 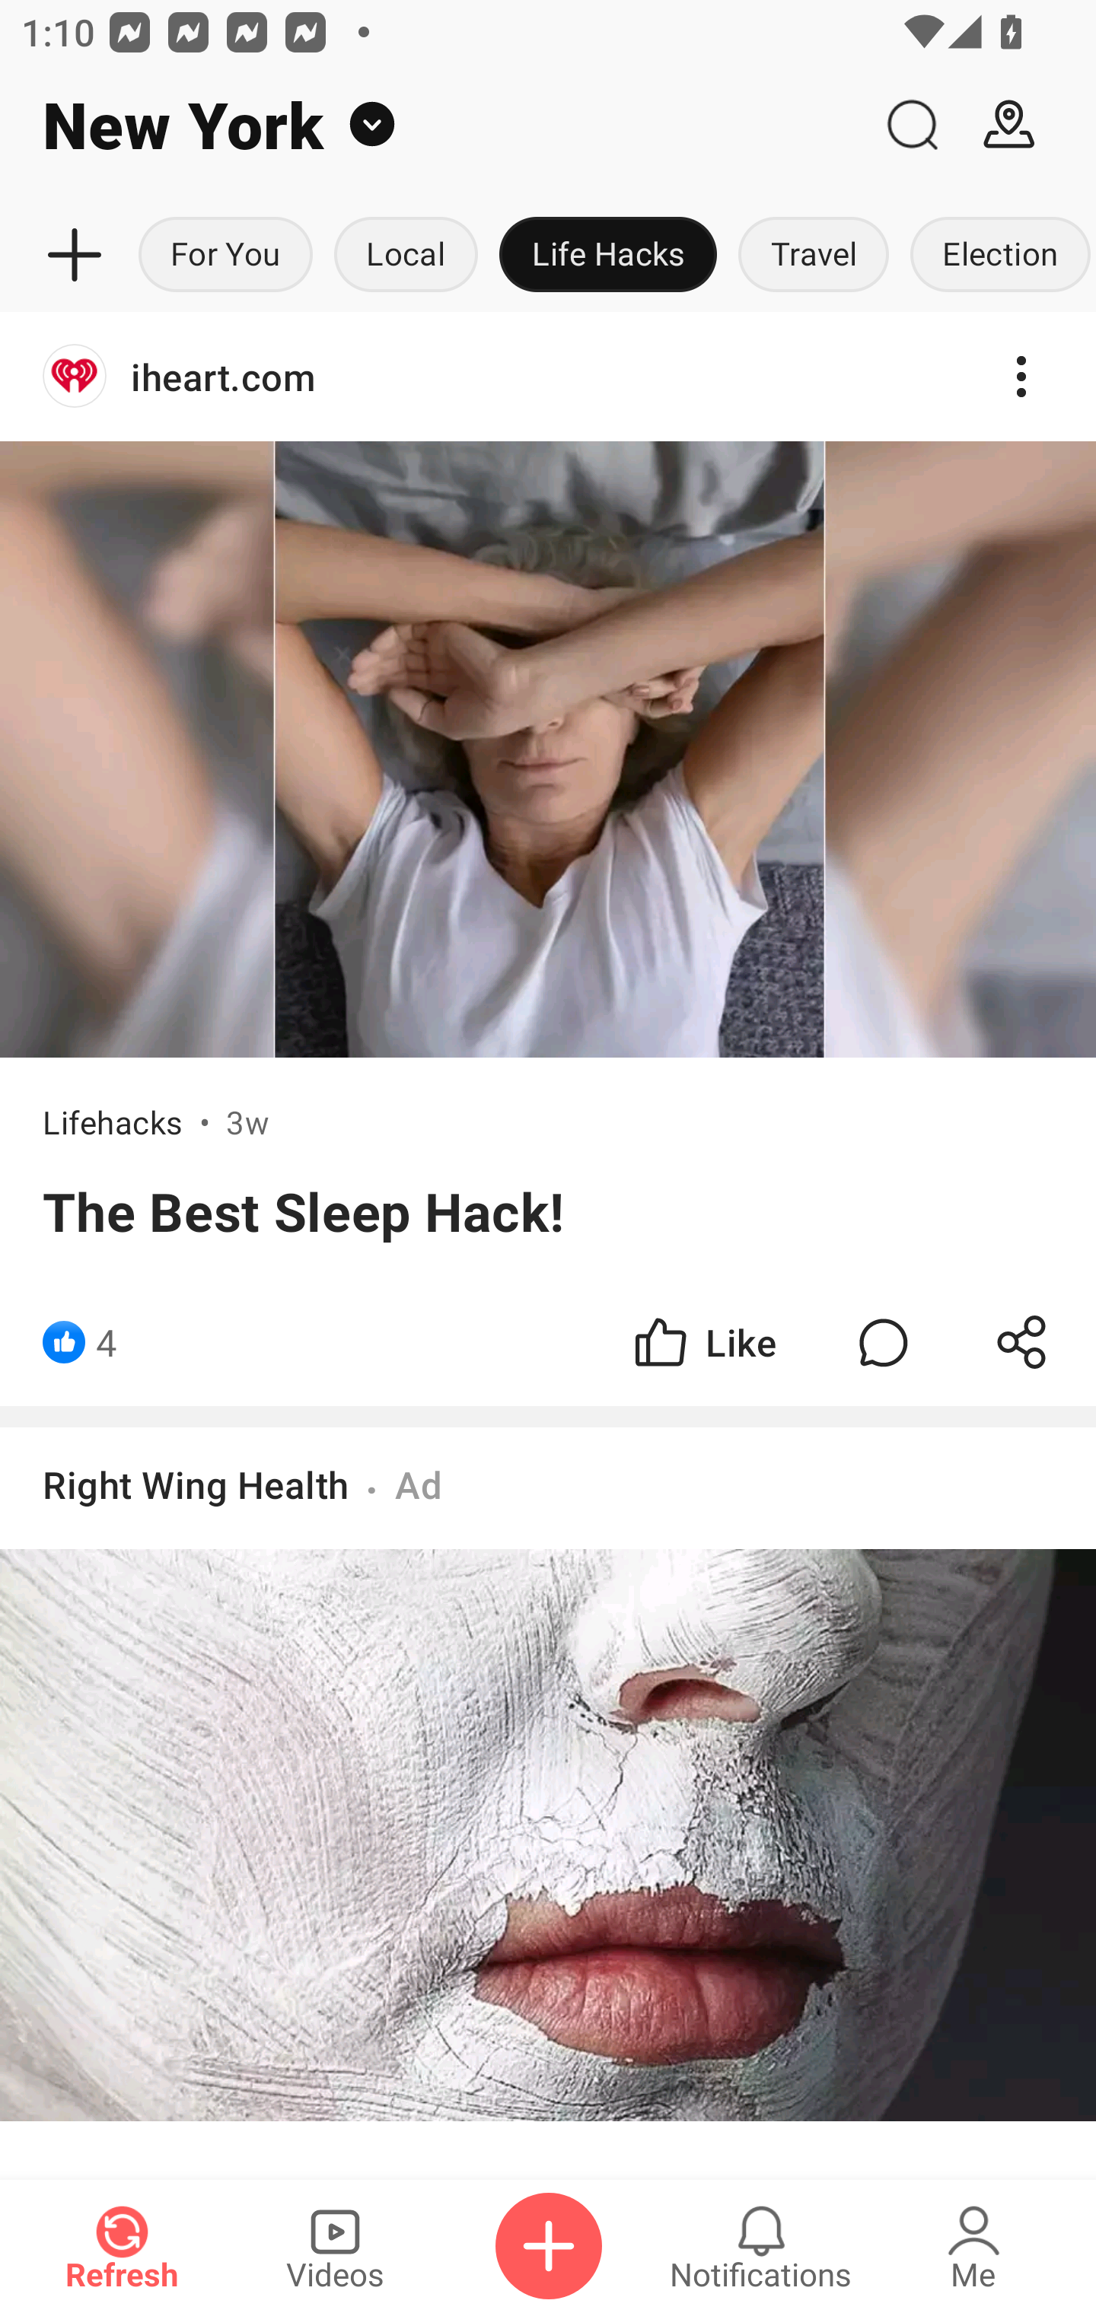 What do you see at coordinates (703, 1342) in the screenshot?
I see `Like` at bounding box center [703, 1342].